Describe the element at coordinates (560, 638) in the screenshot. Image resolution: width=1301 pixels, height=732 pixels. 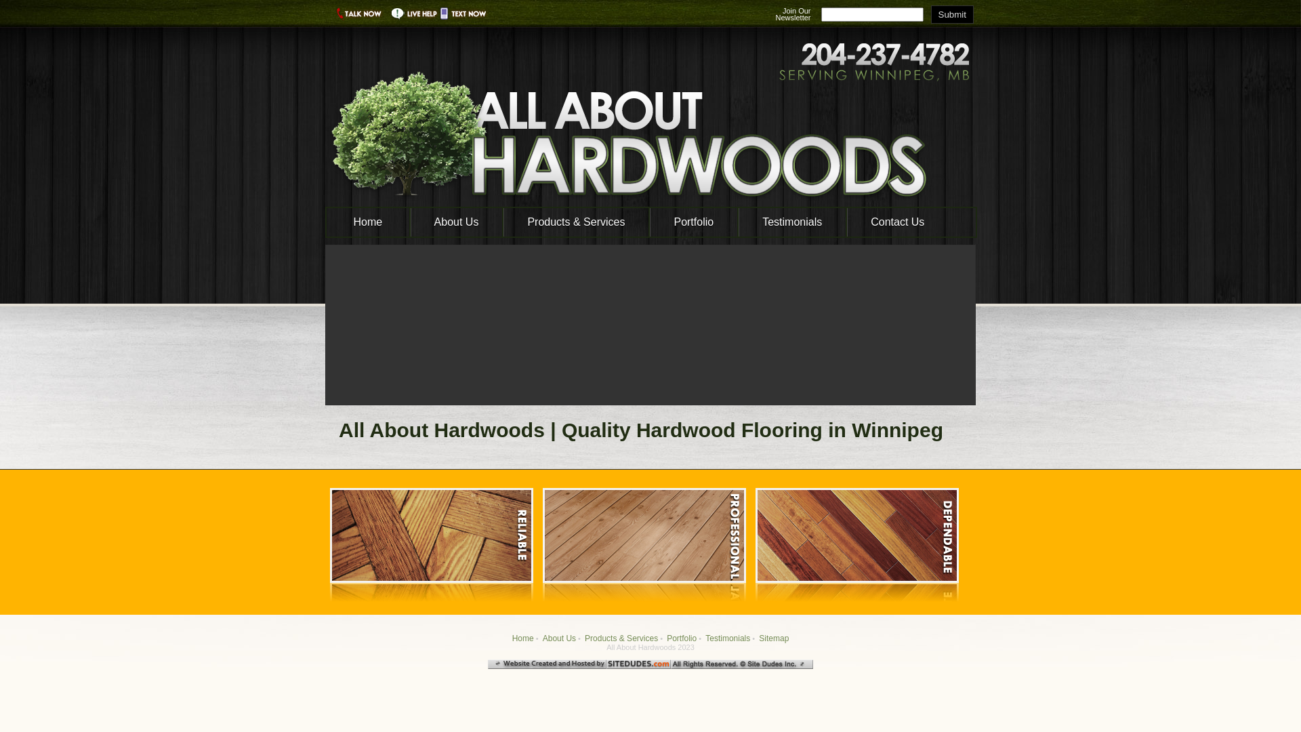
I see `About Us` at that location.